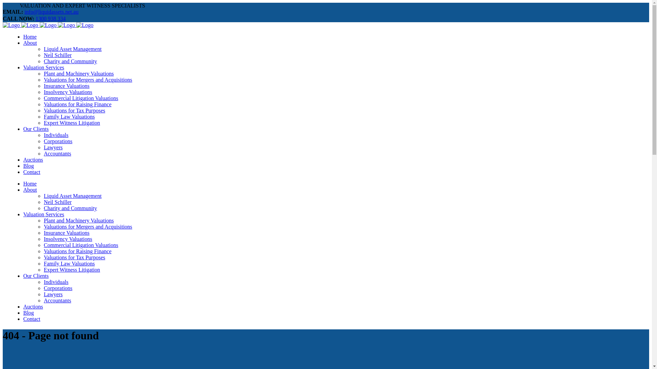 This screenshot has width=657, height=369. I want to click on Charity and Community, so click(70, 208).